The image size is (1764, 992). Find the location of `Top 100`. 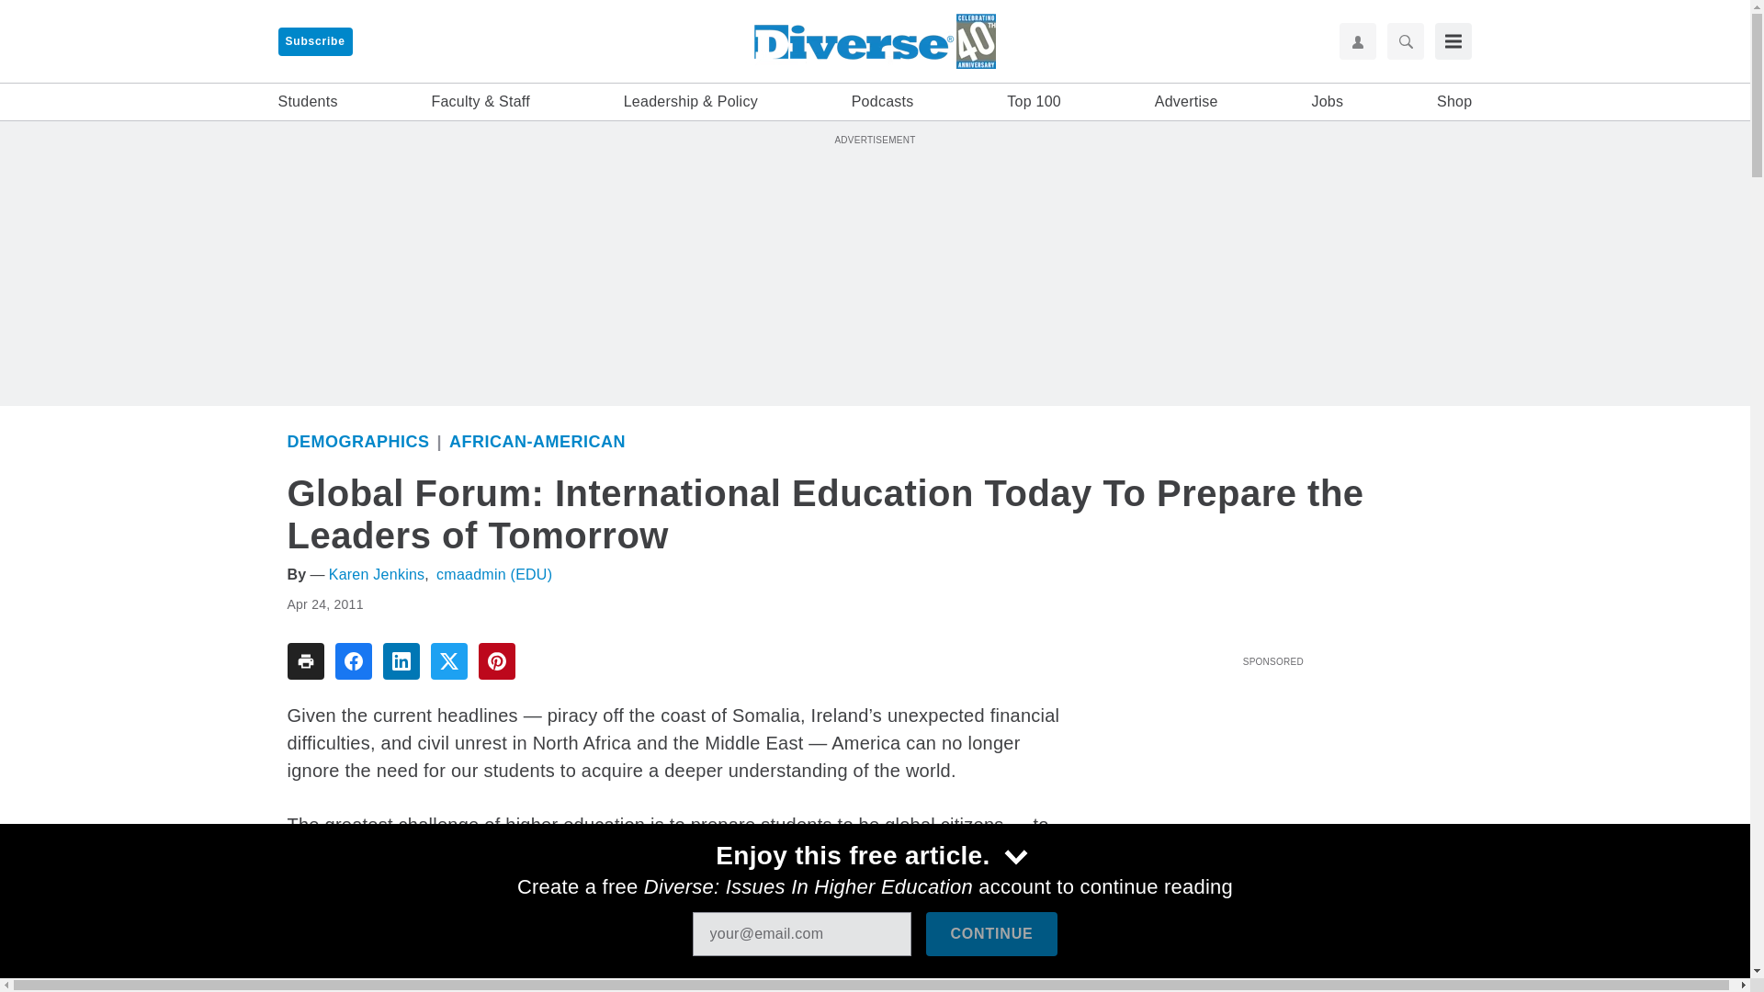

Top 100 is located at coordinates (1035, 102).